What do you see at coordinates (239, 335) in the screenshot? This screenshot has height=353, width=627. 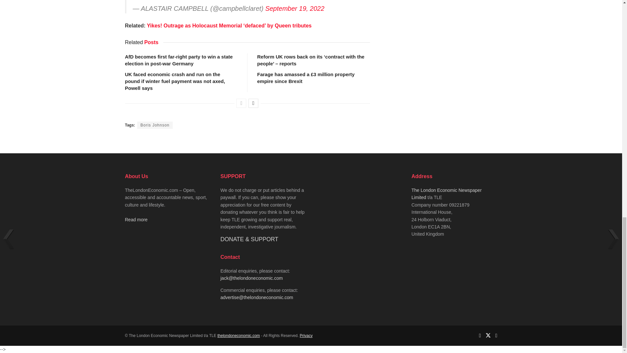 I see `The London Economic` at bounding box center [239, 335].